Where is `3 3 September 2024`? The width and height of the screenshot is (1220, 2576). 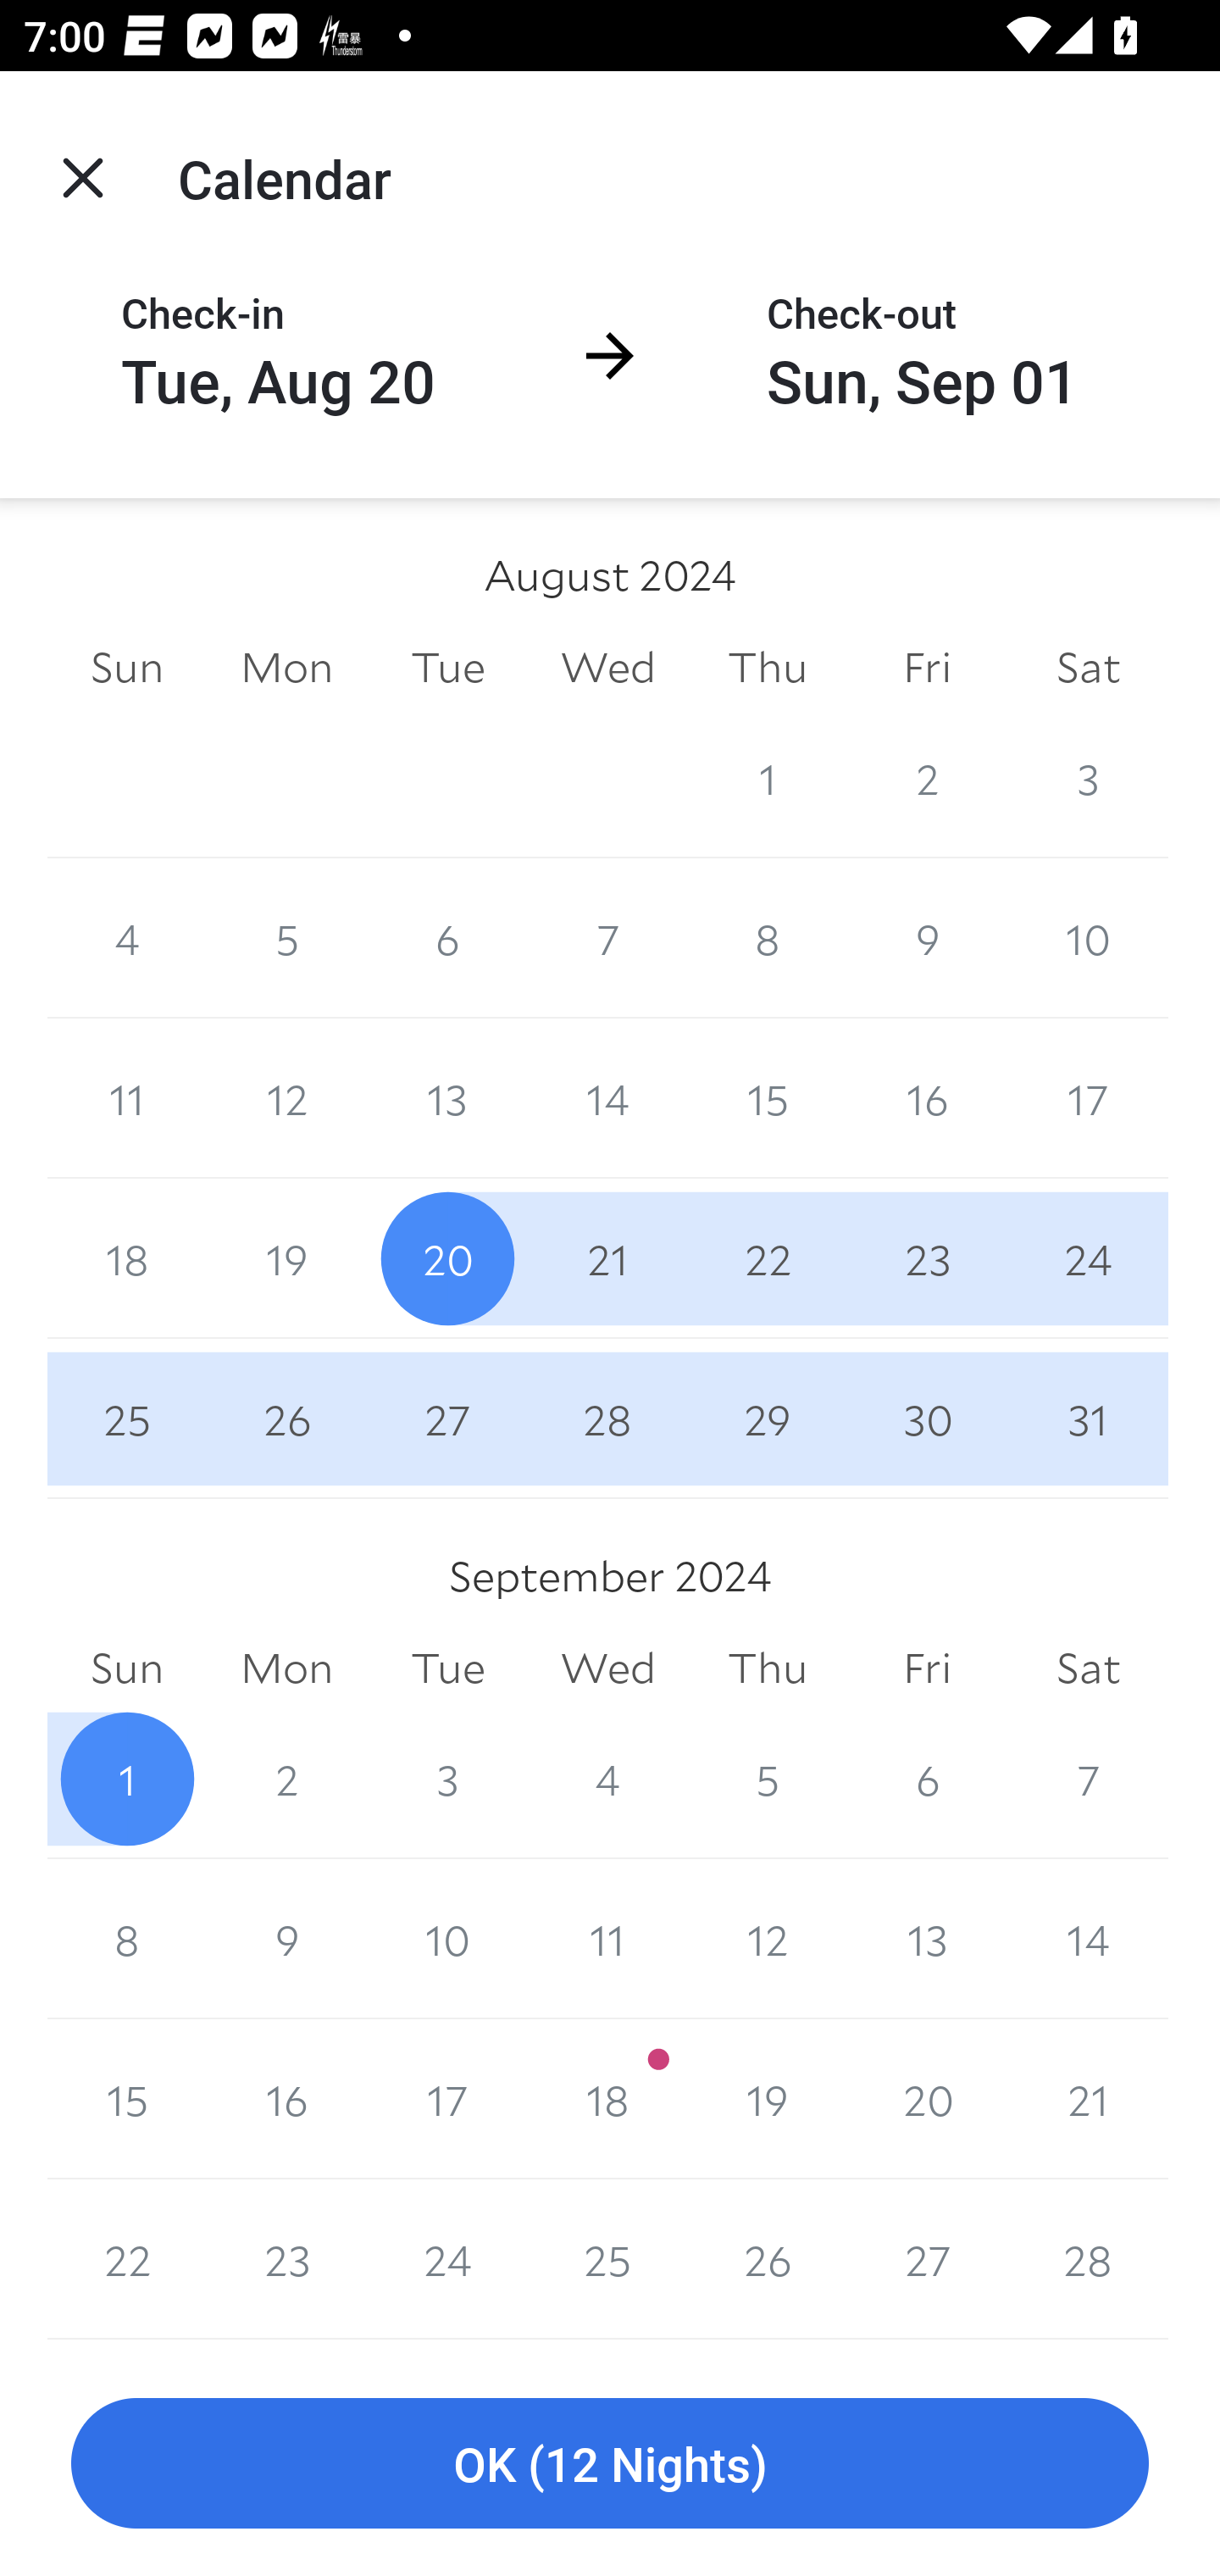 3 3 September 2024 is located at coordinates (447, 1779).